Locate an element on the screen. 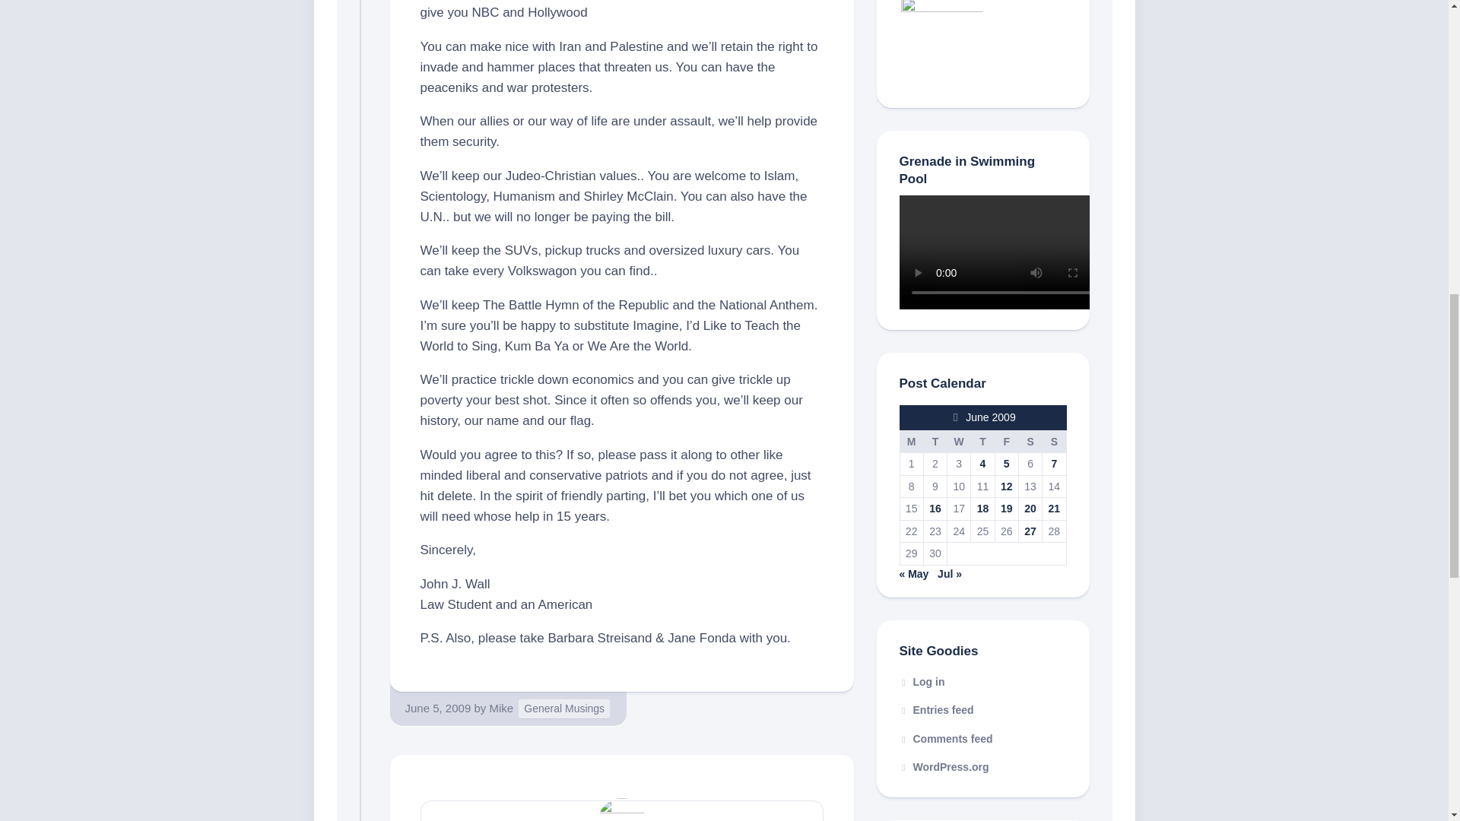 The height and width of the screenshot is (821, 1460). 18 is located at coordinates (982, 508).